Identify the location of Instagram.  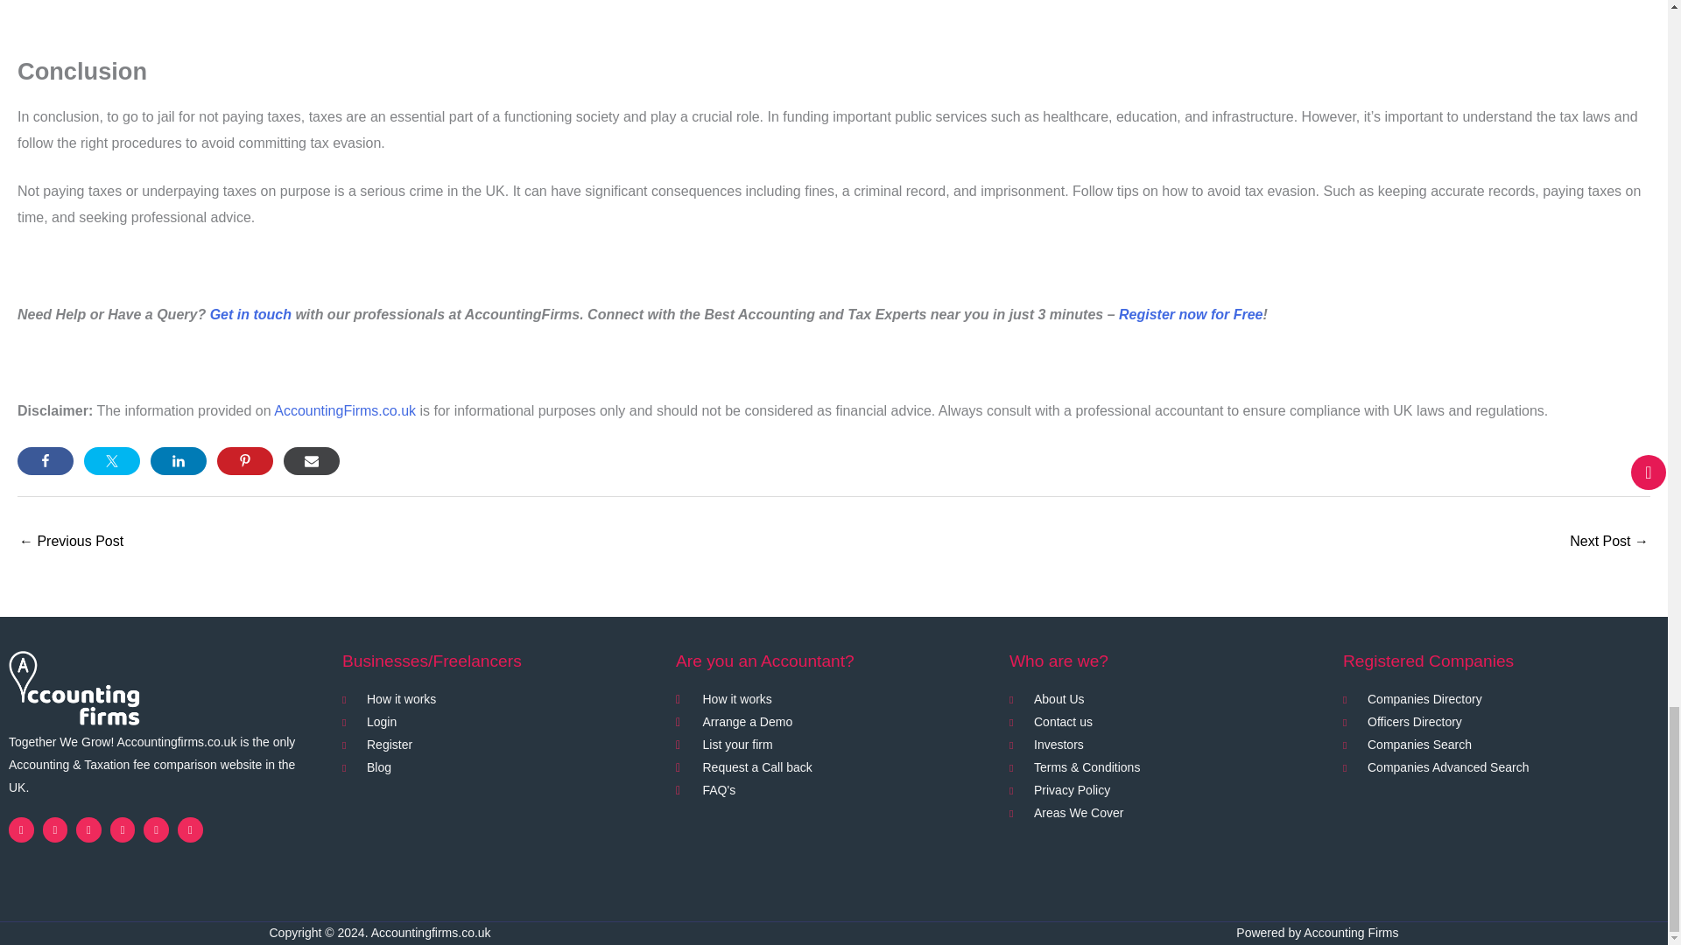
(123, 829).